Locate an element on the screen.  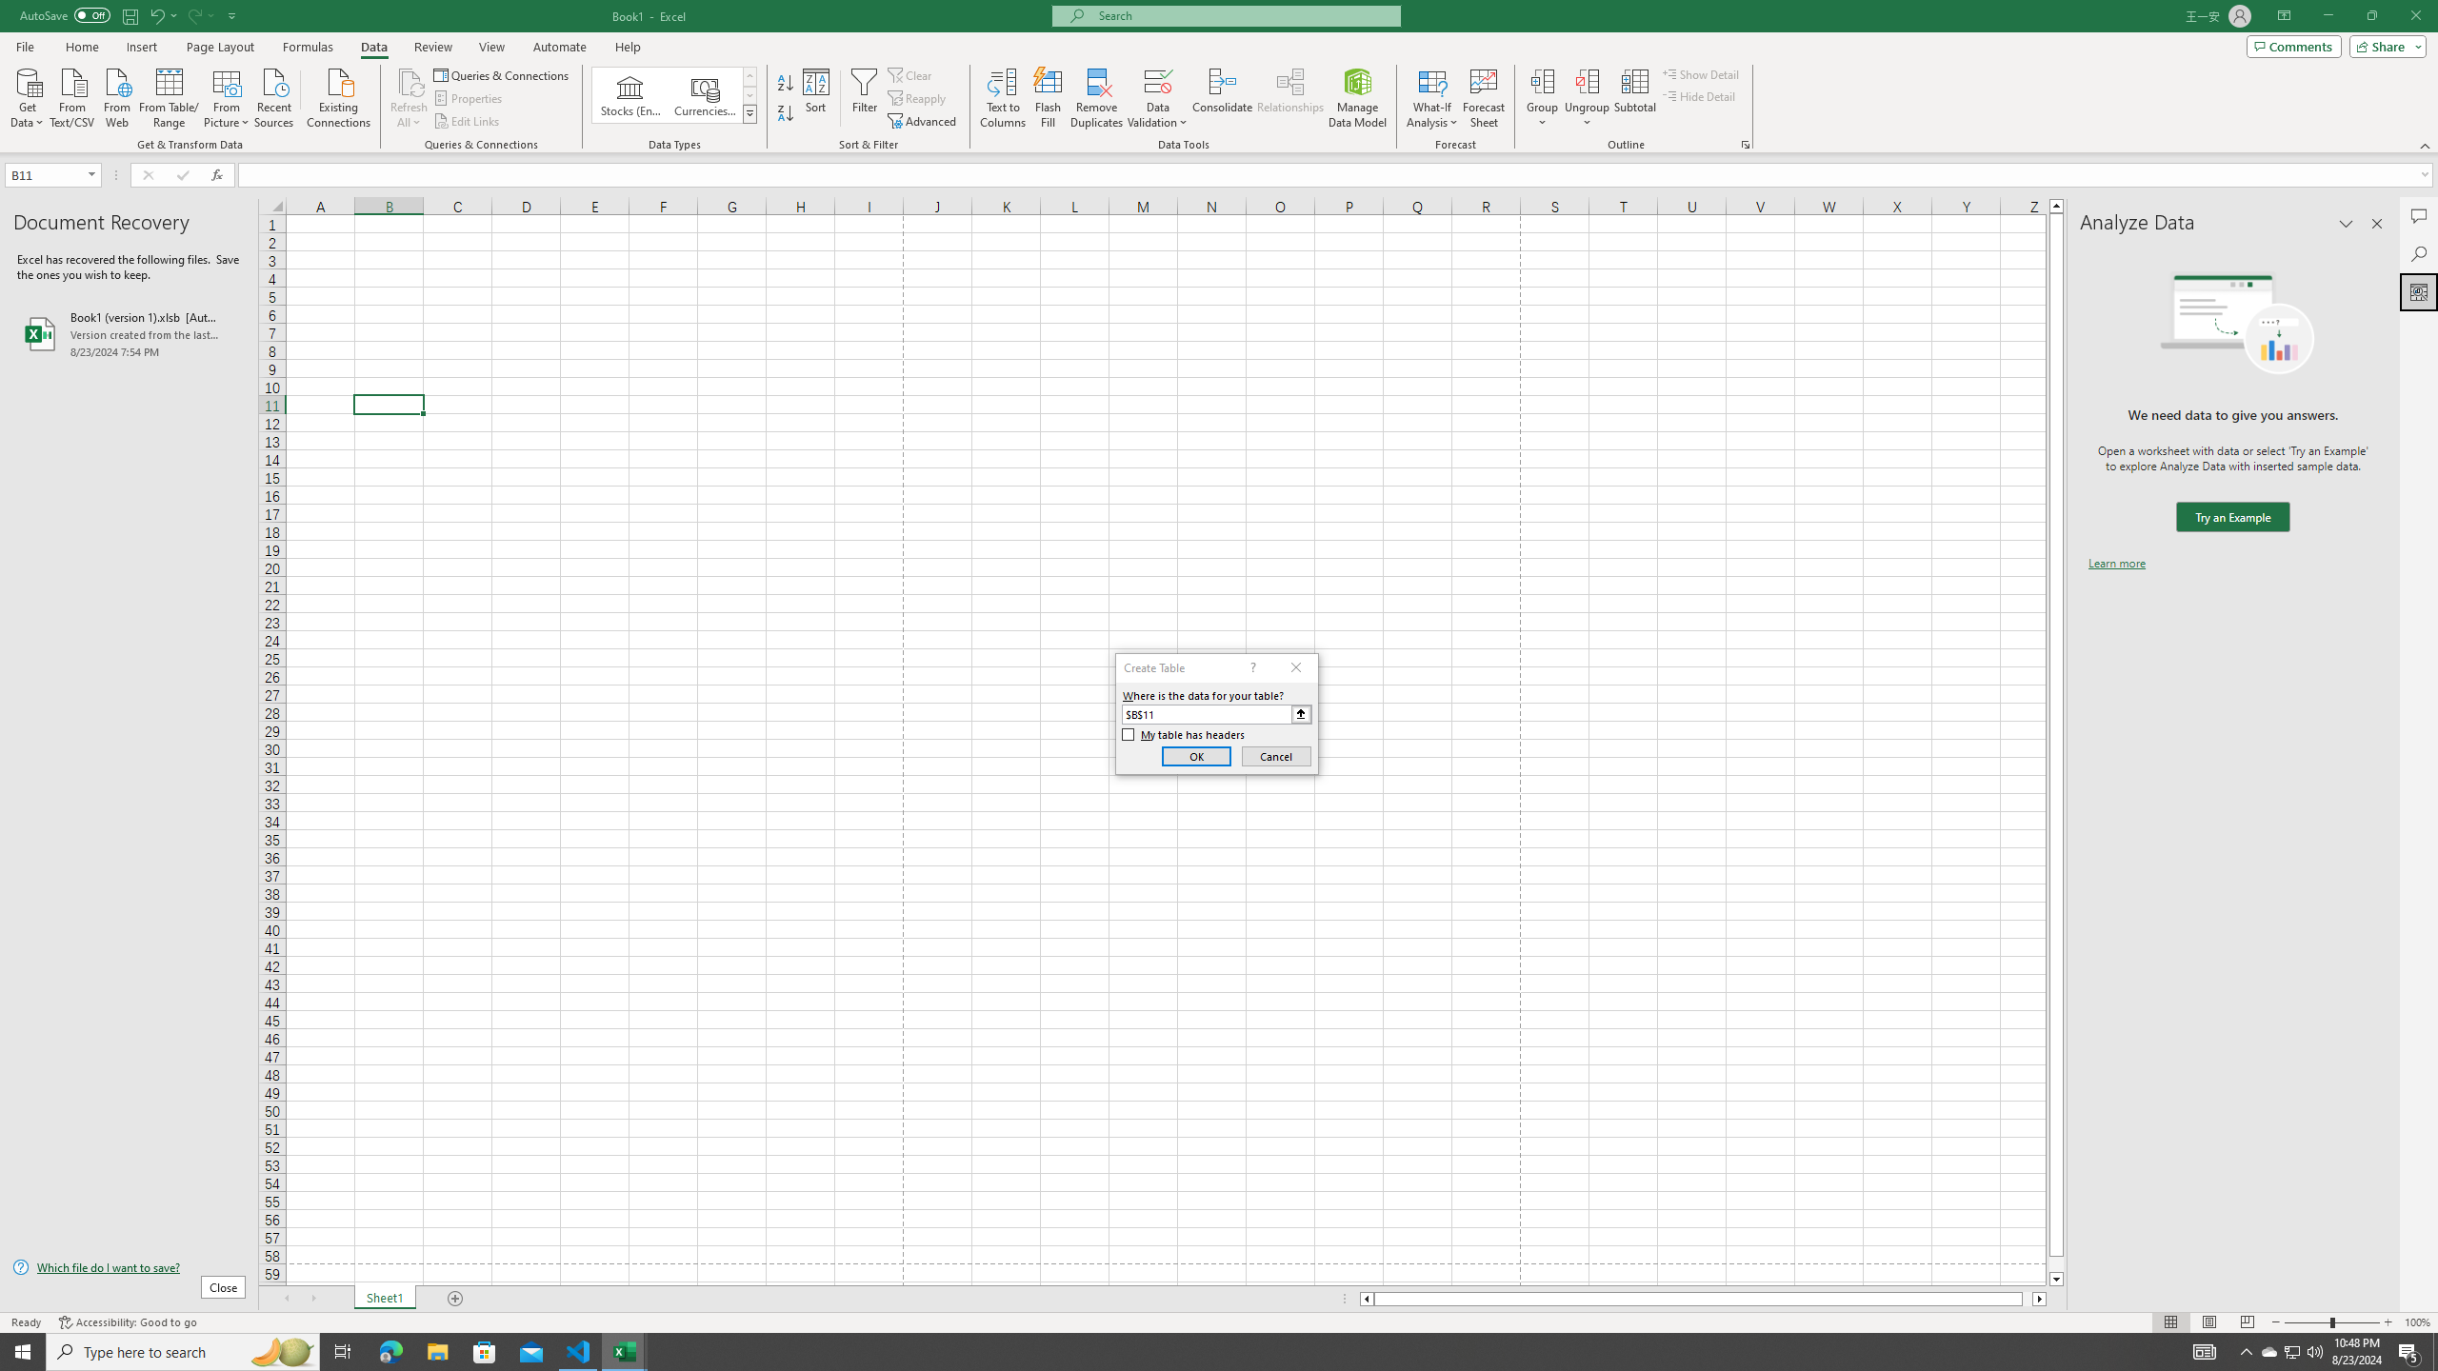
Data Validation... is located at coordinates (1158, 81).